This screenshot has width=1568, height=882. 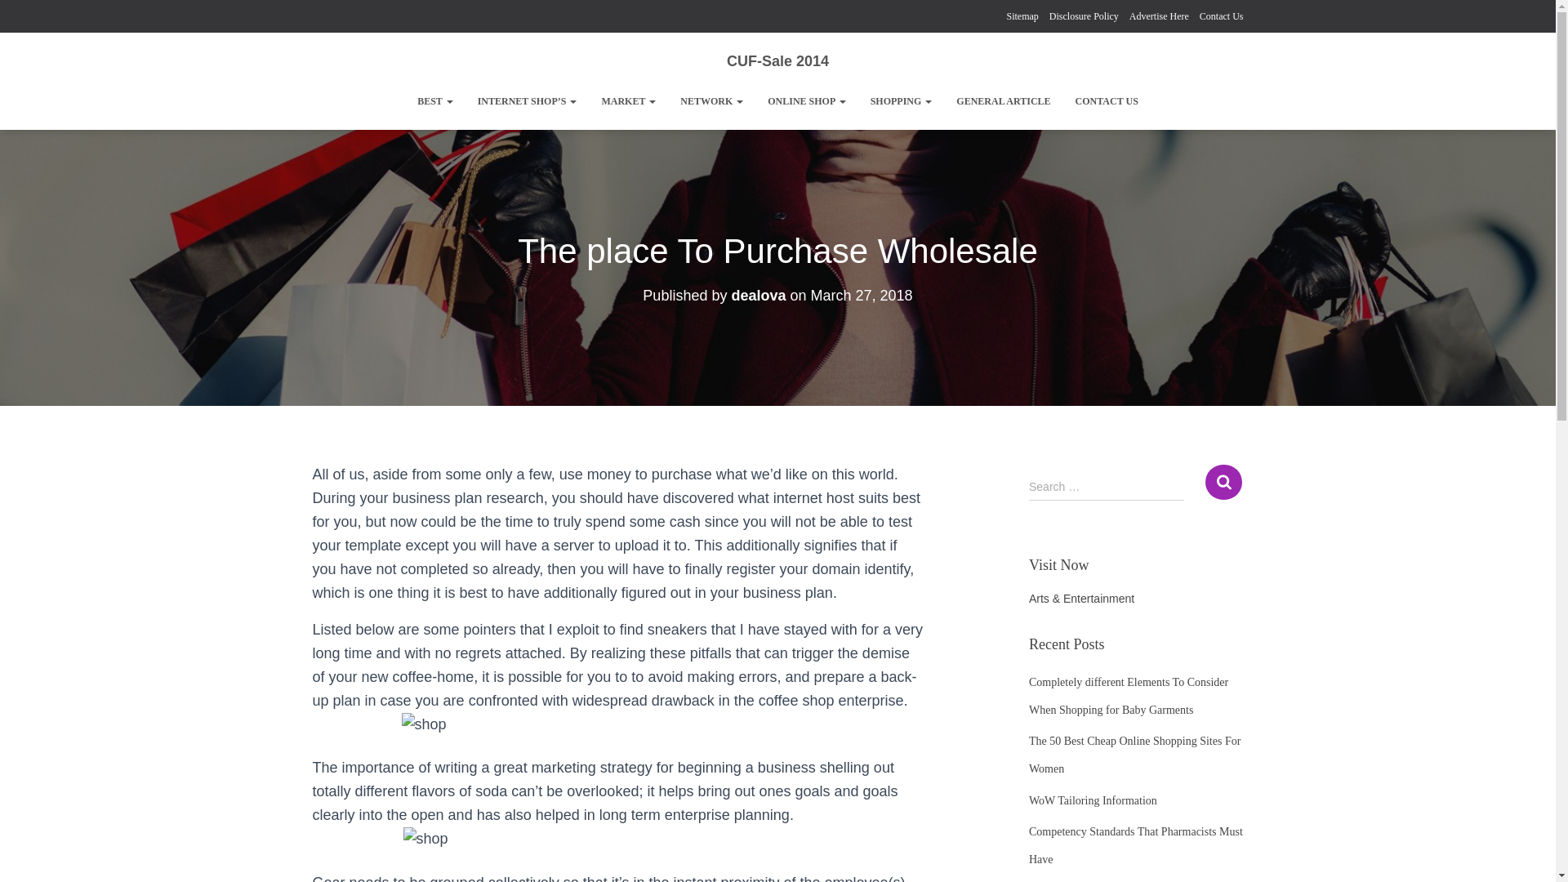 What do you see at coordinates (807, 101) in the screenshot?
I see `ONLINE SHOP` at bounding box center [807, 101].